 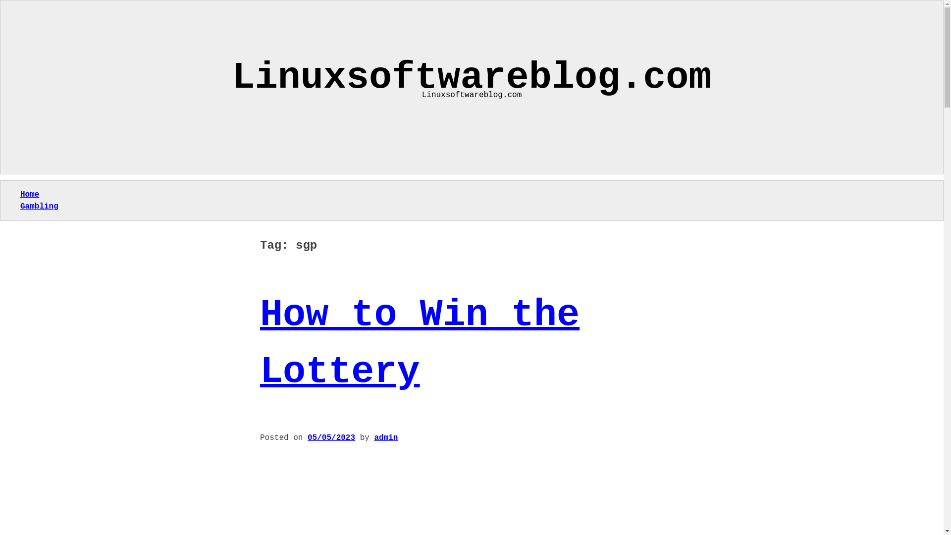 What do you see at coordinates (385, 438) in the screenshot?
I see `admin` at bounding box center [385, 438].